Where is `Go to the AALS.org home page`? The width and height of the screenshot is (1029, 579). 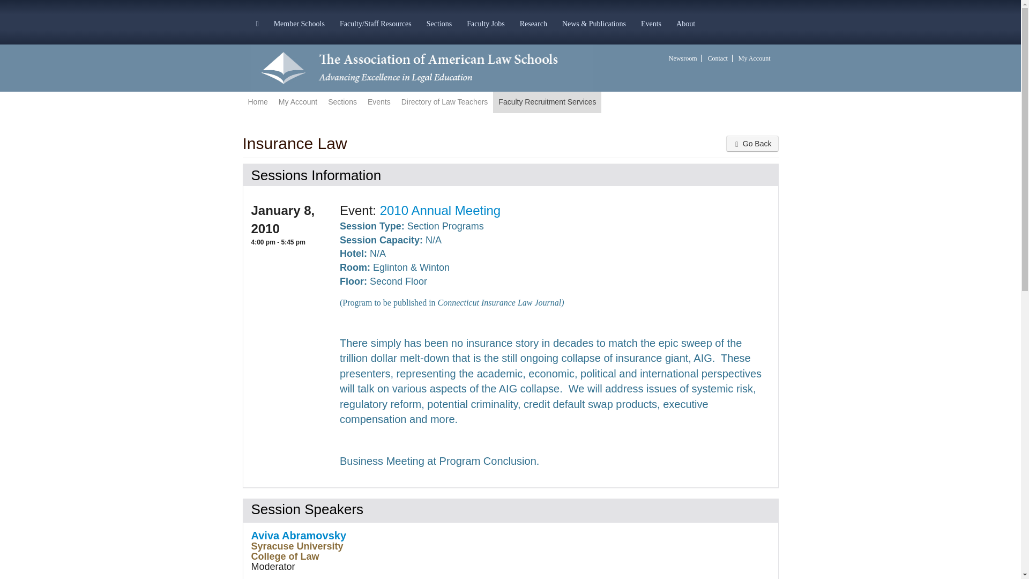
Go to the AALS.org home page is located at coordinates (421, 67).